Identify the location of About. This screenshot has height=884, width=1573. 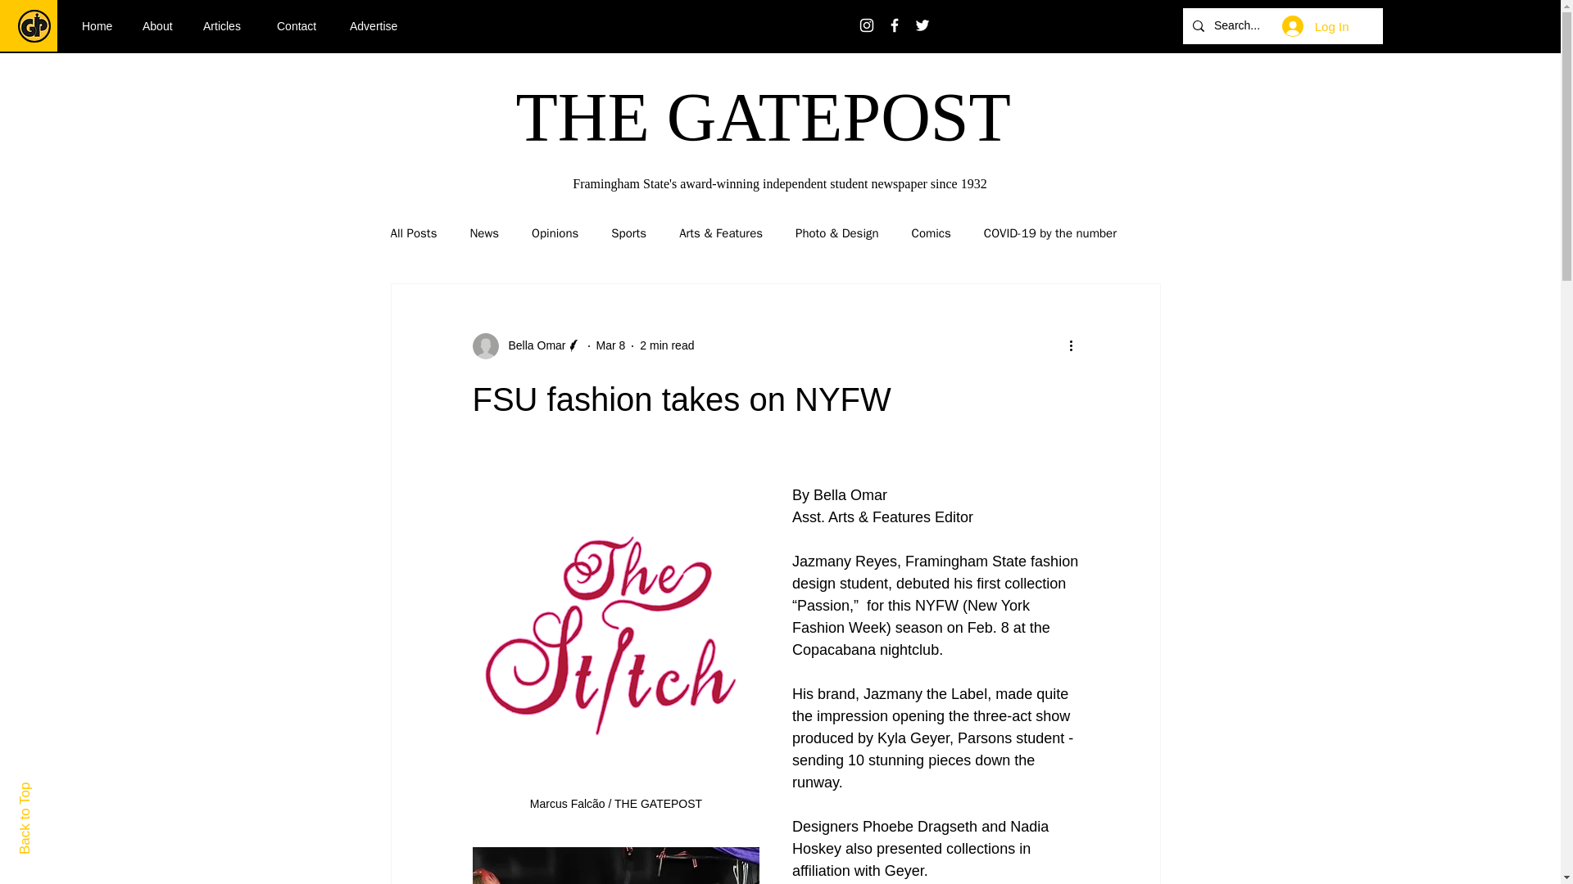
(161, 26).